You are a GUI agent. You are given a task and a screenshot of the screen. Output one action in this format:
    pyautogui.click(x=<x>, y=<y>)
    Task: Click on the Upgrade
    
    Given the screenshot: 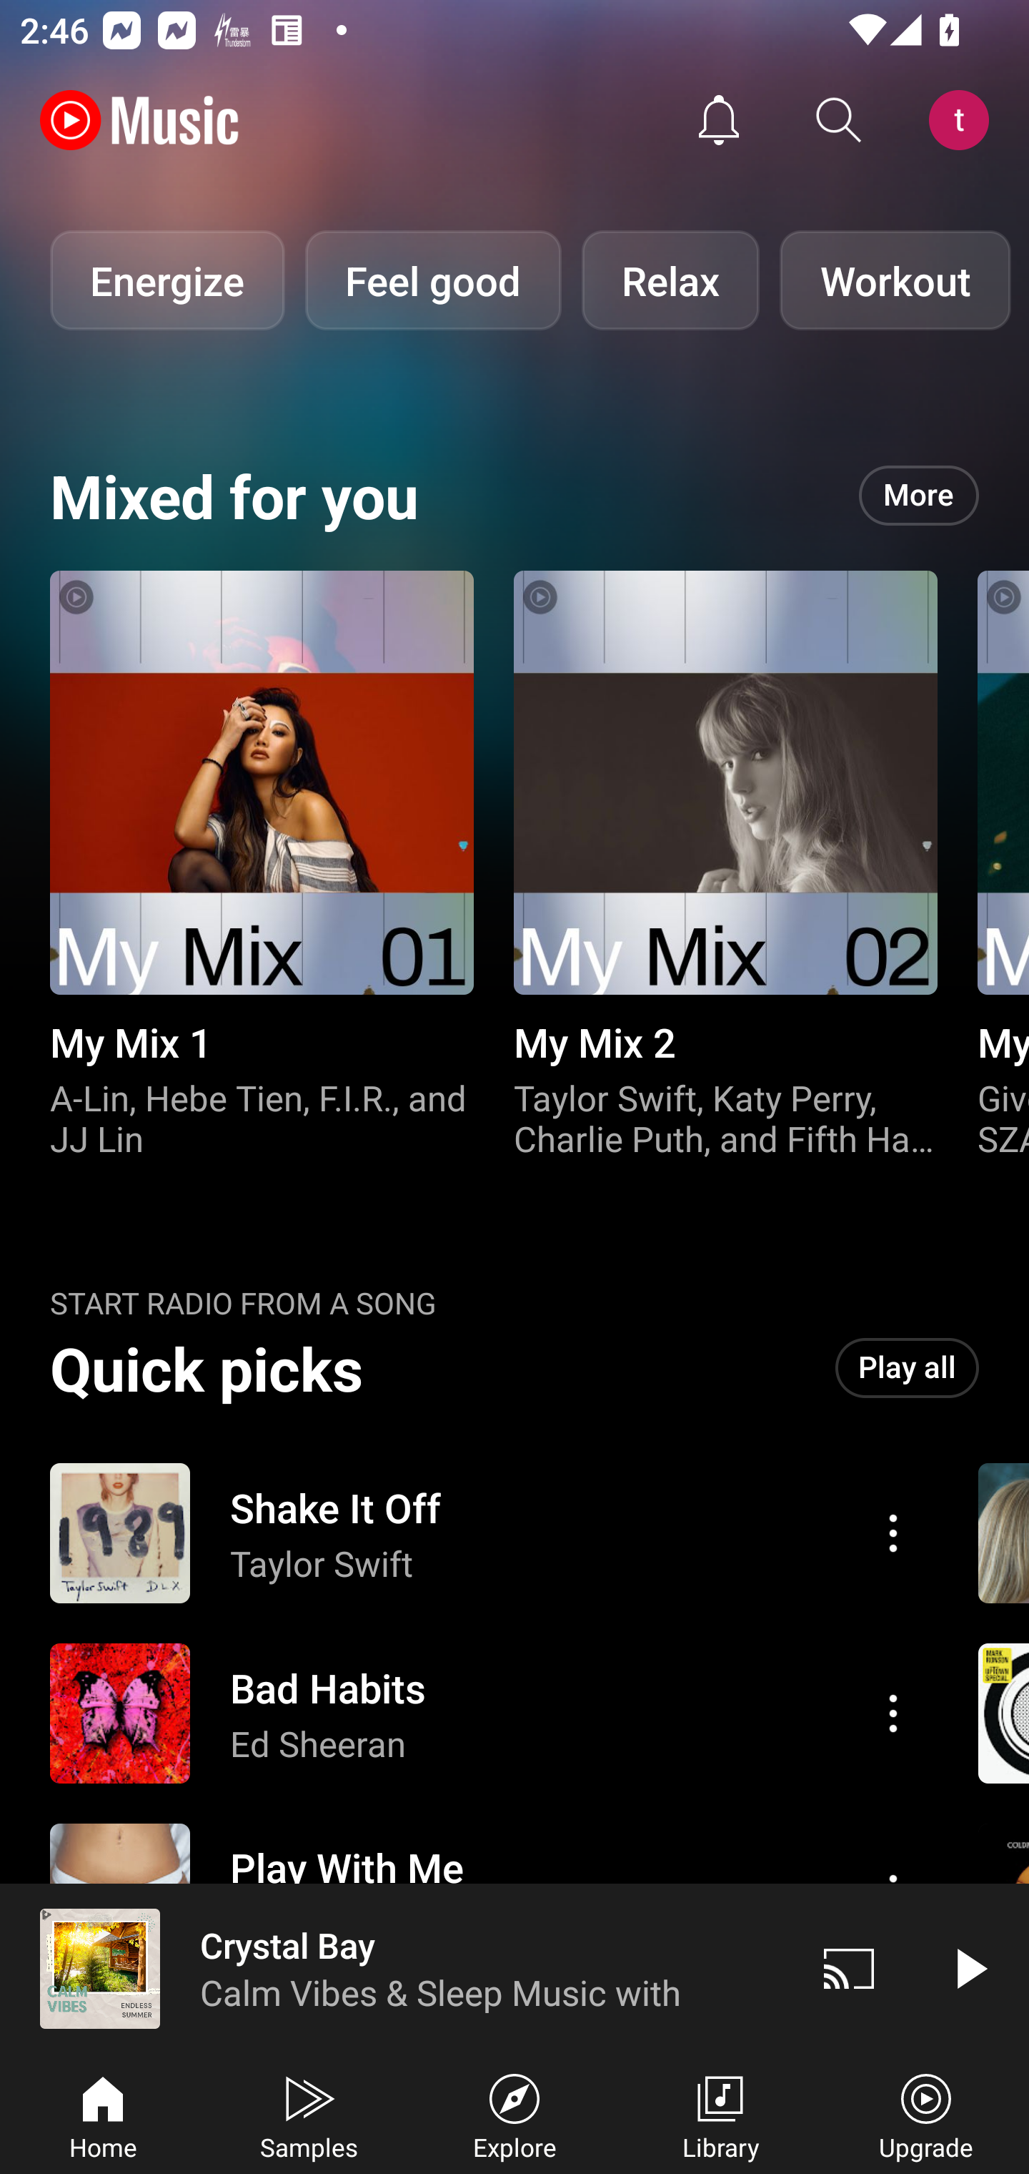 What is the action you would take?
    pyautogui.click(x=926, y=2114)
    